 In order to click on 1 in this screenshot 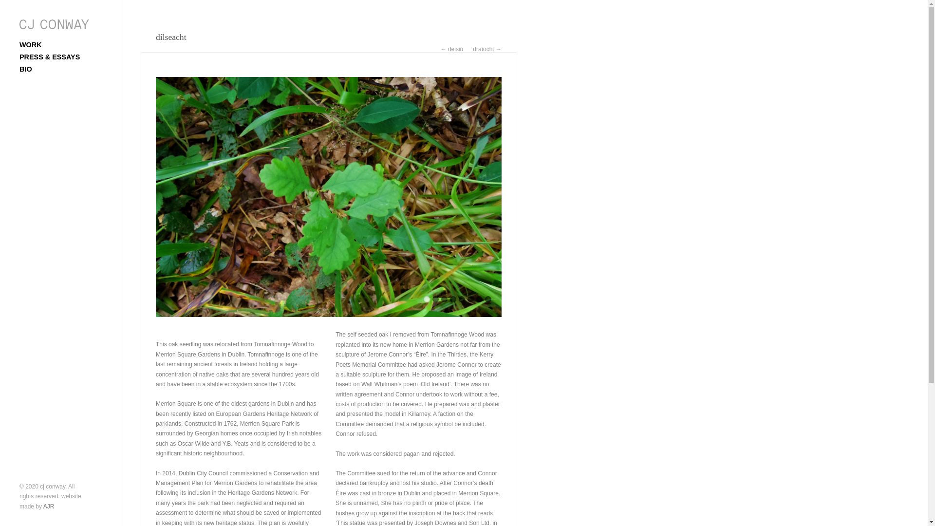, I will do `click(427, 299)`.